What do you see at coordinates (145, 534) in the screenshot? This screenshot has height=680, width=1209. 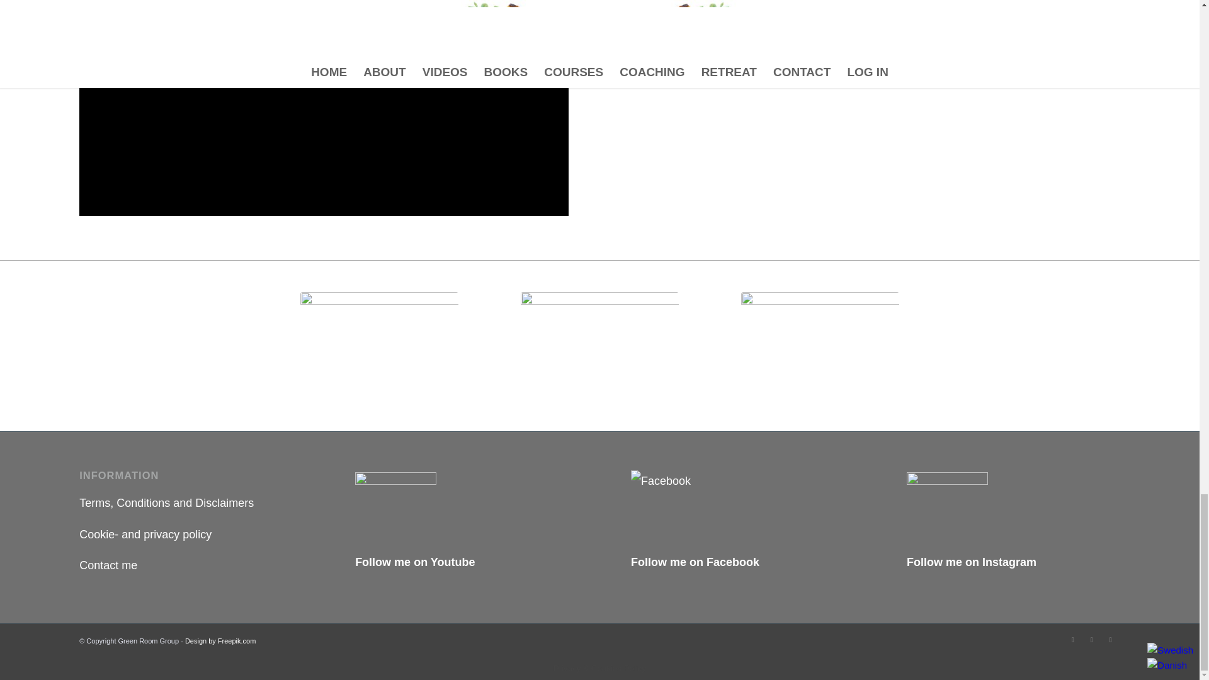 I see `Cookie- and privacy policy` at bounding box center [145, 534].